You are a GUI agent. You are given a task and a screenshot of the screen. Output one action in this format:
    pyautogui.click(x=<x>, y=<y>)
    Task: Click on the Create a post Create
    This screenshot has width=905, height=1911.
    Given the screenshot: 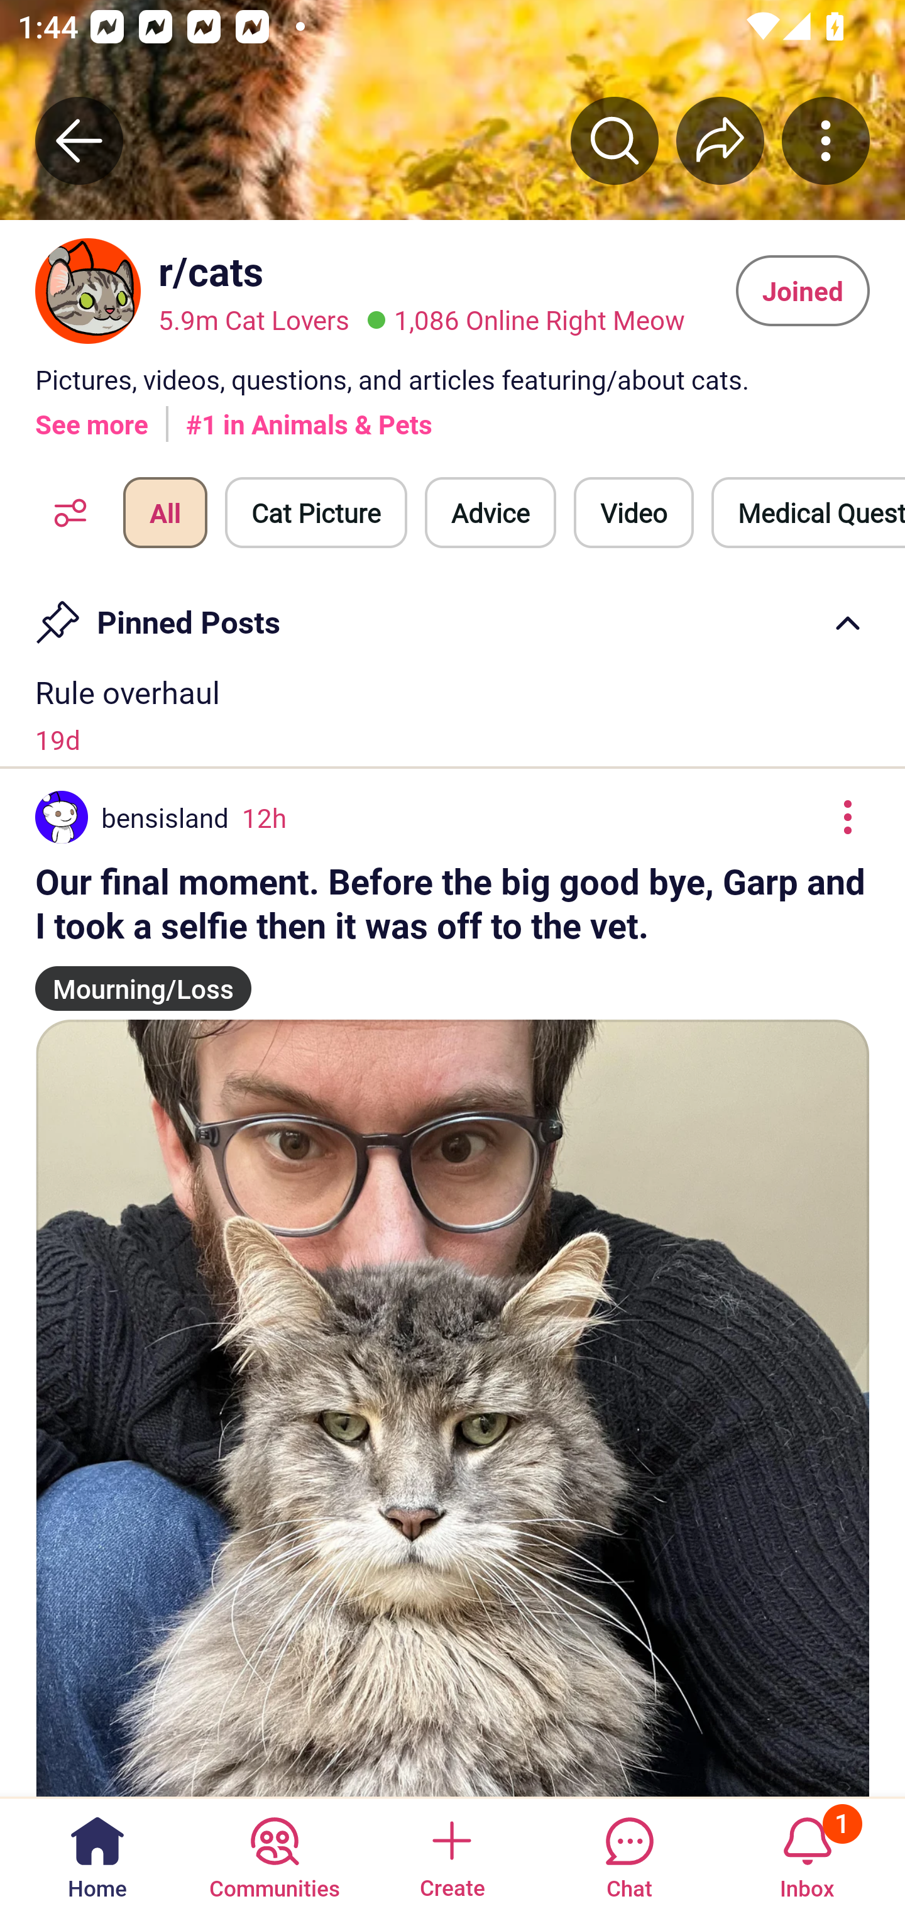 What is the action you would take?
    pyautogui.click(x=451, y=1853)
    